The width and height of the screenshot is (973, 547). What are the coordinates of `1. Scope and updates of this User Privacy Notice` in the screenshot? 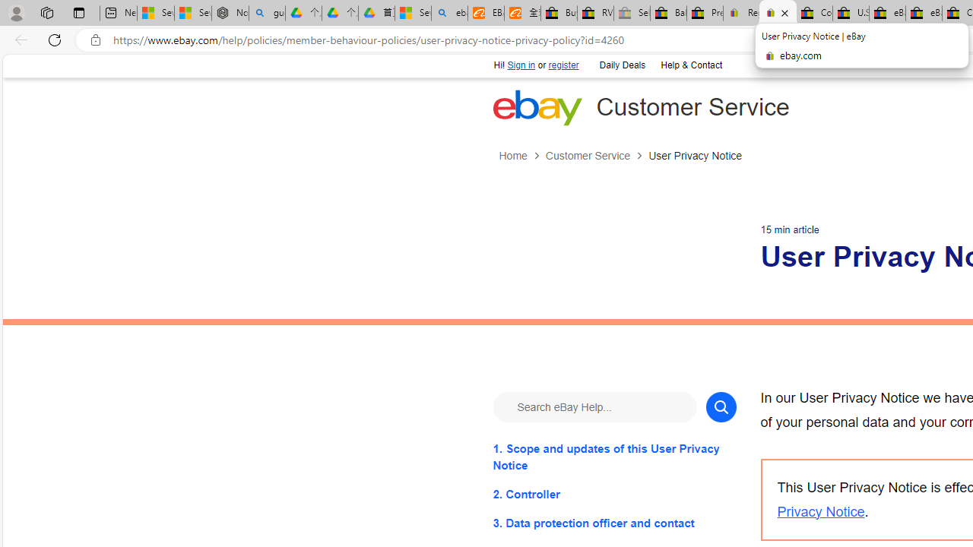 It's located at (614, 457).